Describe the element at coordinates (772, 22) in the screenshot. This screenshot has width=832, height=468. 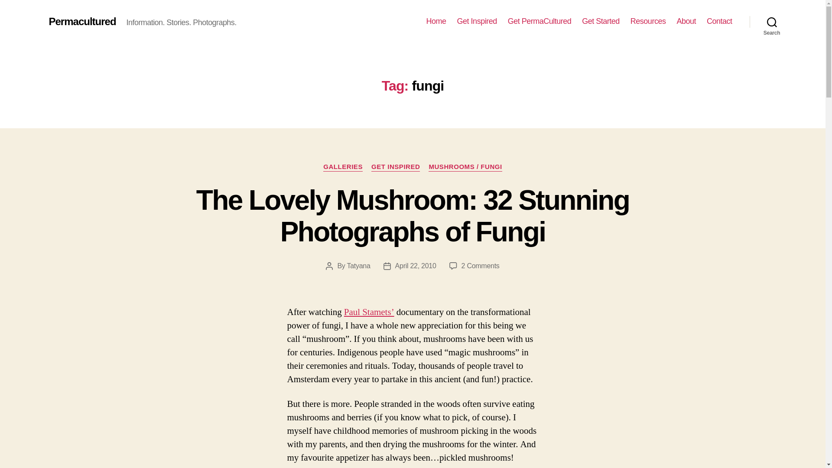
I see `Search` at that location.